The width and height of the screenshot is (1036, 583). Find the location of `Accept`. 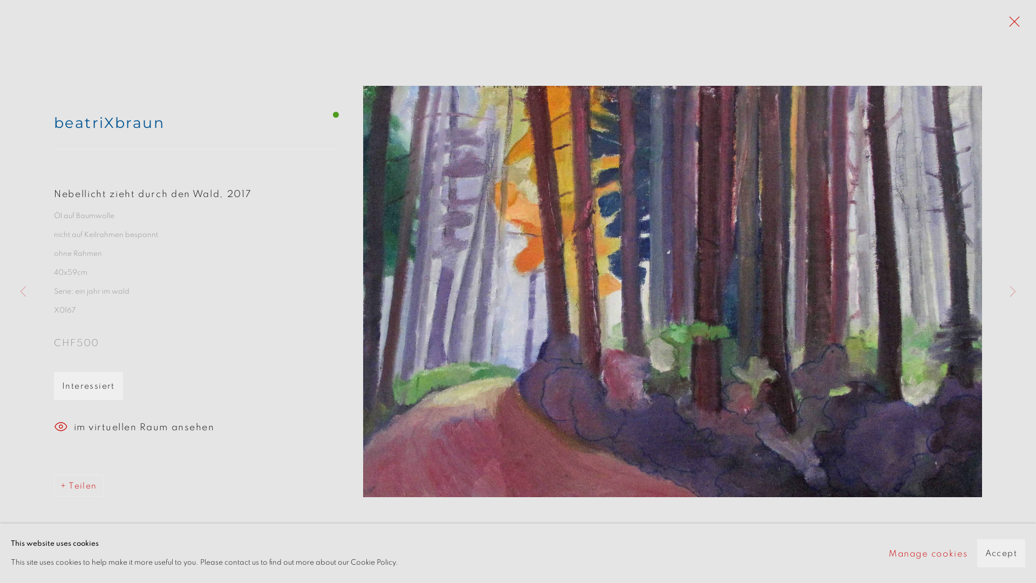

Accept is located at coordinates (1001, 553).